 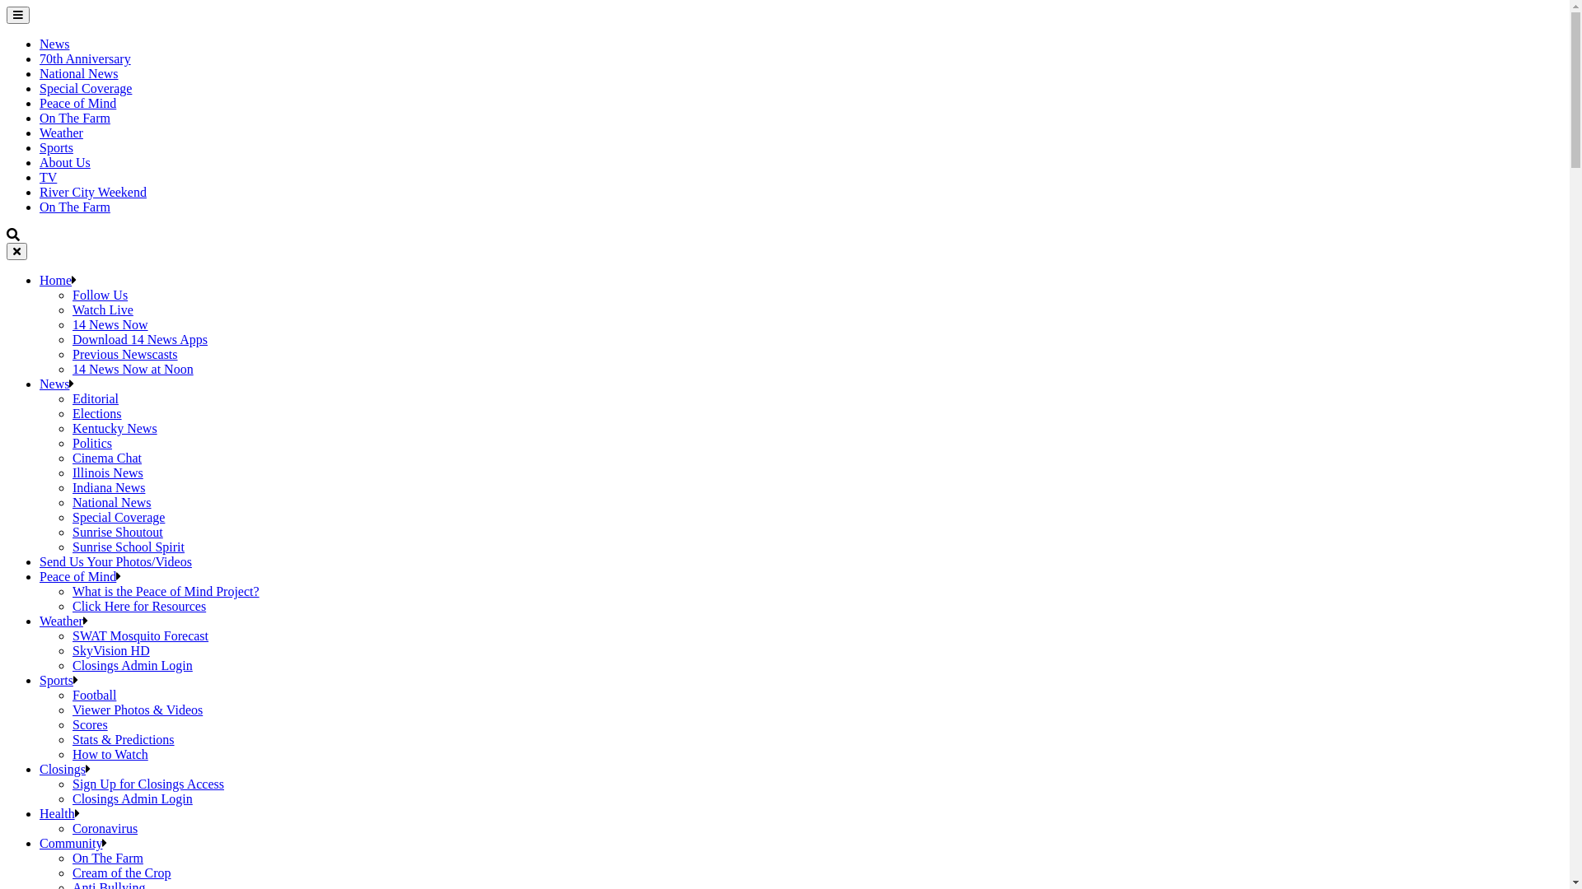 What do you see at coordinates (56, 680) in the screenshot?
I see `Sports` at bounding box center [56, 680].